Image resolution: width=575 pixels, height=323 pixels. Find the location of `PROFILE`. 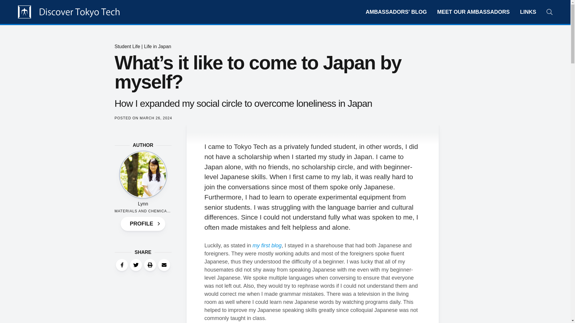

PROFILE is located at coordinates (143, 223).